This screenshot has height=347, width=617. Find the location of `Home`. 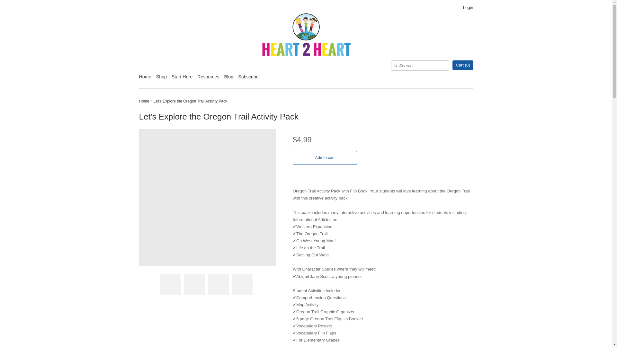

Home is located at coordinates (144, 101).